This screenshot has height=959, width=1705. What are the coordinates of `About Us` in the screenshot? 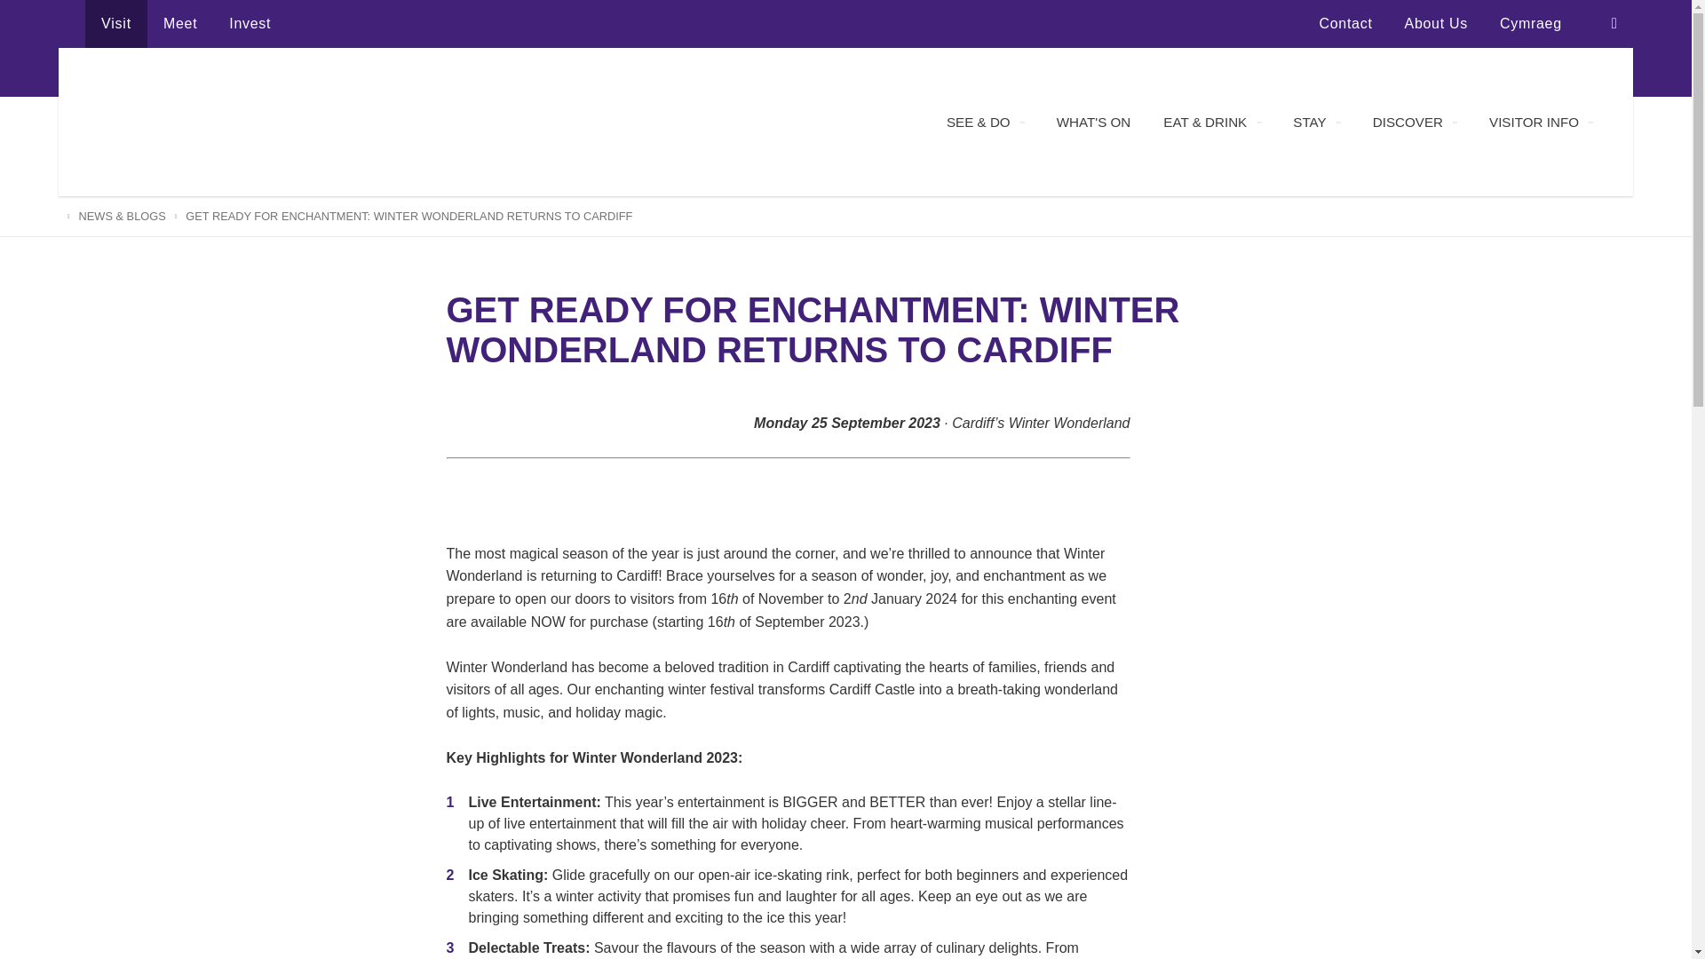 It's located at (1436, 24).